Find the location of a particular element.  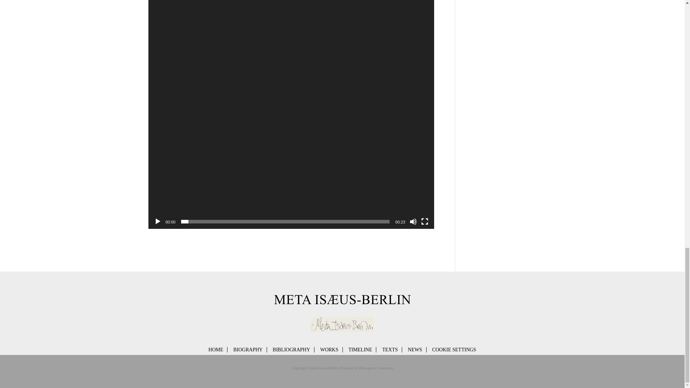

NEWS is located at coordinates (415, 350).